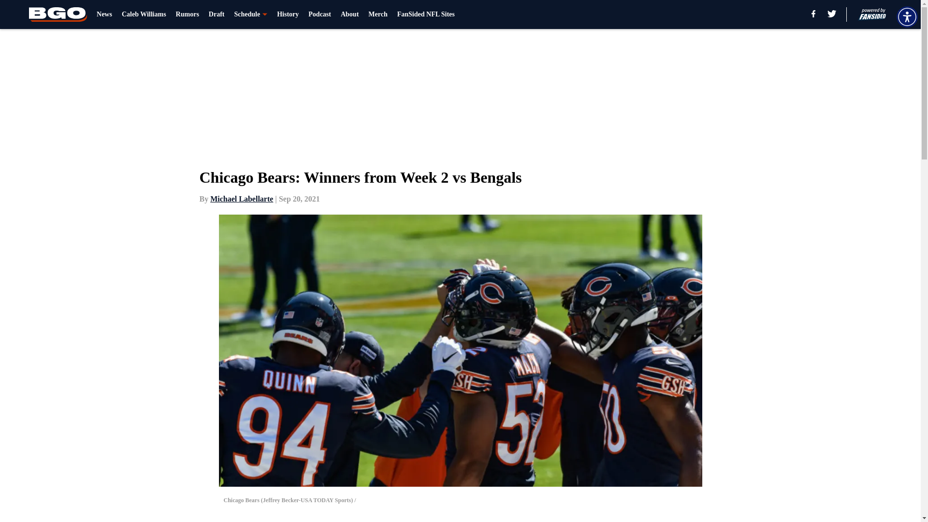 This screenshot has height=522, width=928. Describe the element at coordinates (217, 14) in the screenshot. I see `Draft` at that location.